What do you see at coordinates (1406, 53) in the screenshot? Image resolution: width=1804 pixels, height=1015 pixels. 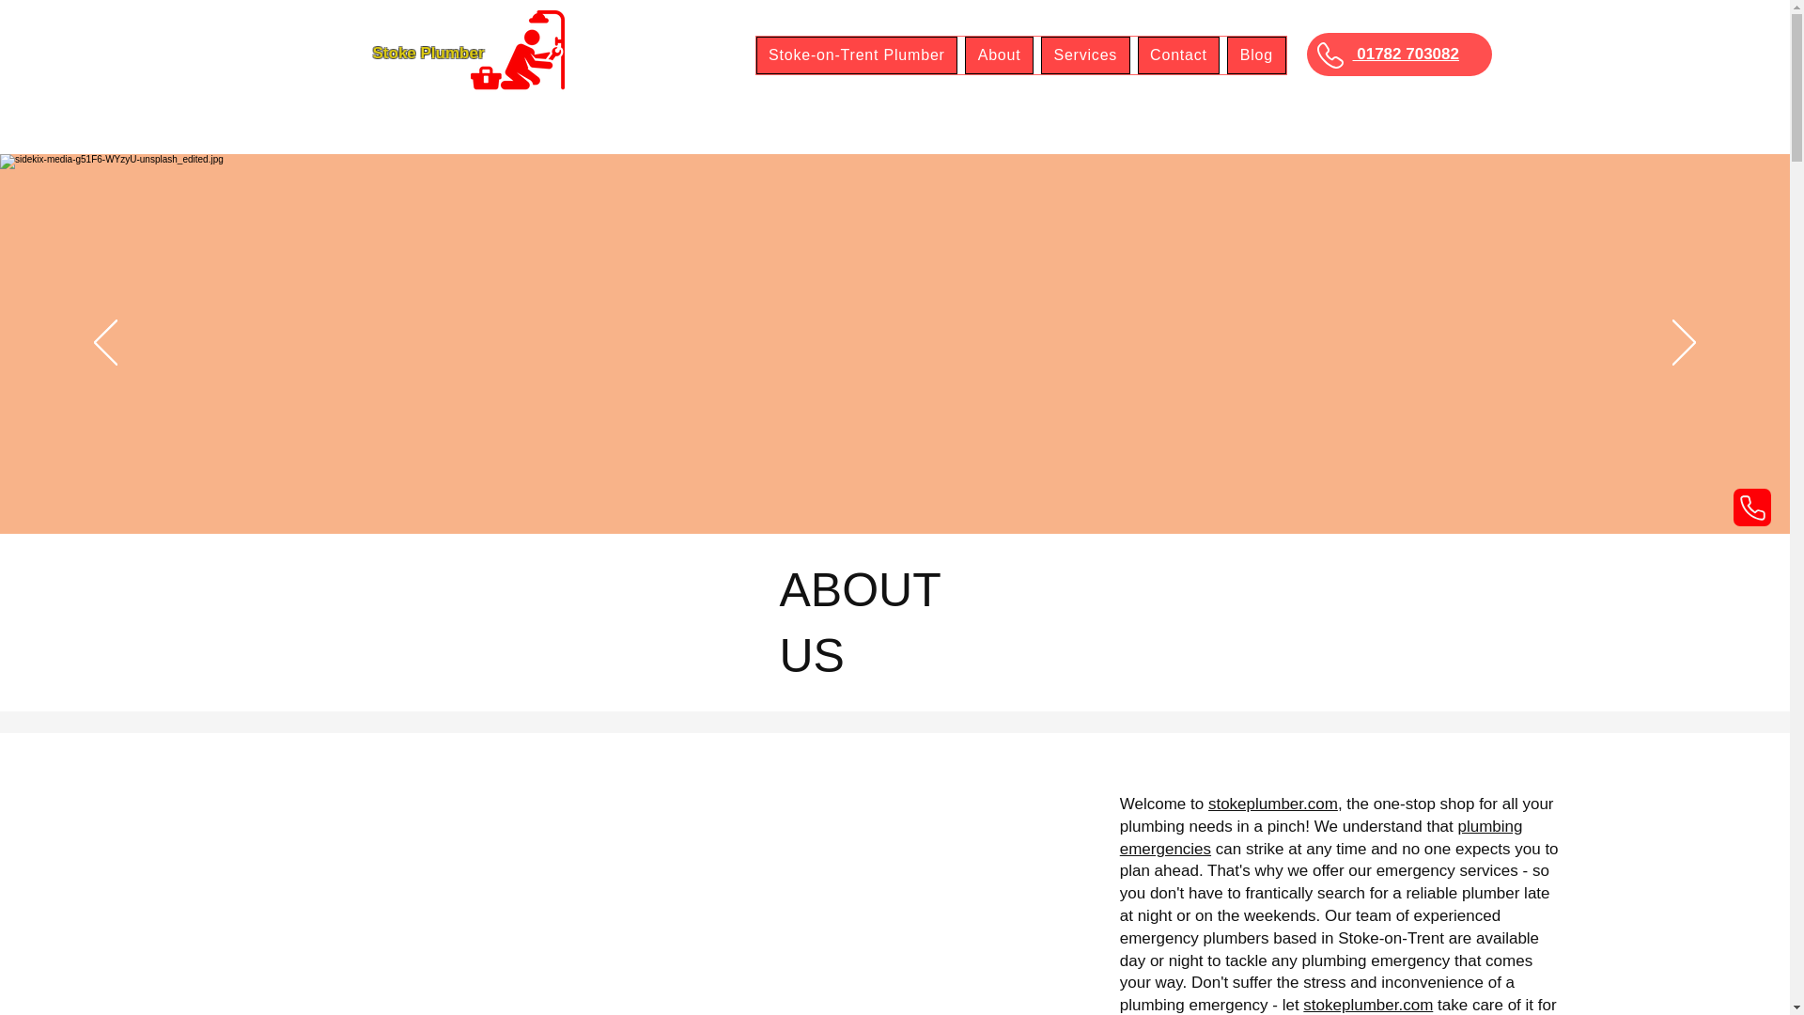 I see ` 01782 703082` at bounding box center [1406, 53].